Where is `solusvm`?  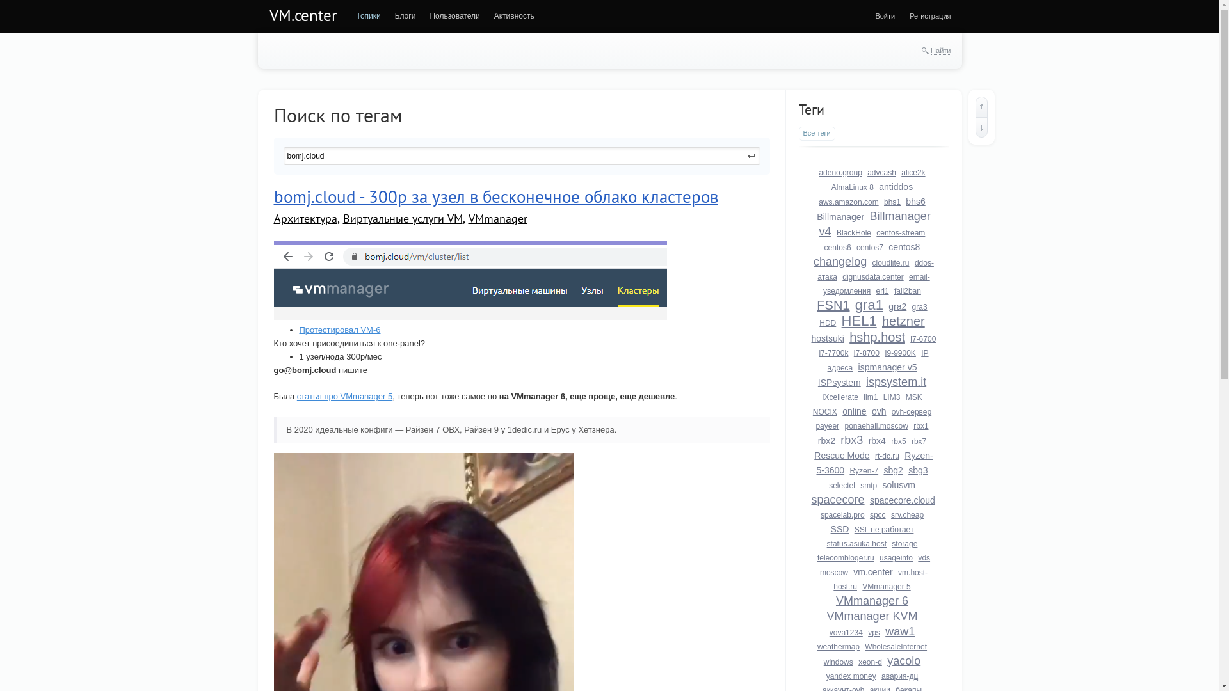
solusvm is located at coordinates (899, 485).